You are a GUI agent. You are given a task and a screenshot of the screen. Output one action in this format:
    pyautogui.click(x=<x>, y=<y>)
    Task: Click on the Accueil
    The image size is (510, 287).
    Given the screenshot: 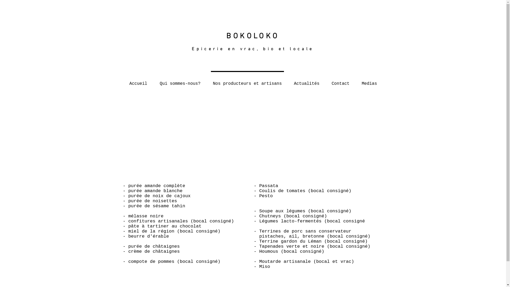 What is the action you would take?
    pyautogui.click(x=138, y=81)
    